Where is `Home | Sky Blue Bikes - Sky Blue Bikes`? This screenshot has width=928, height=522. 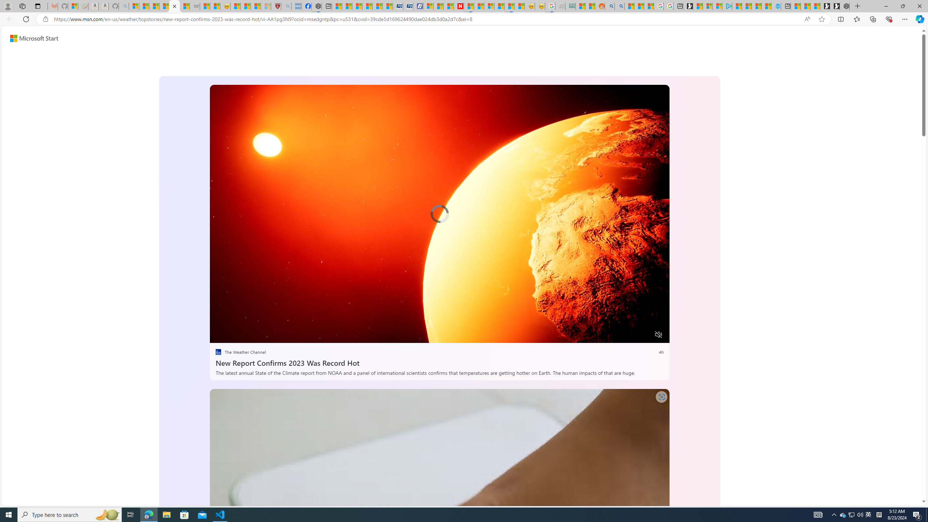 Home | Sky Blue Bikes - Sky Blue Bikes is located at coordinates (776, 6).